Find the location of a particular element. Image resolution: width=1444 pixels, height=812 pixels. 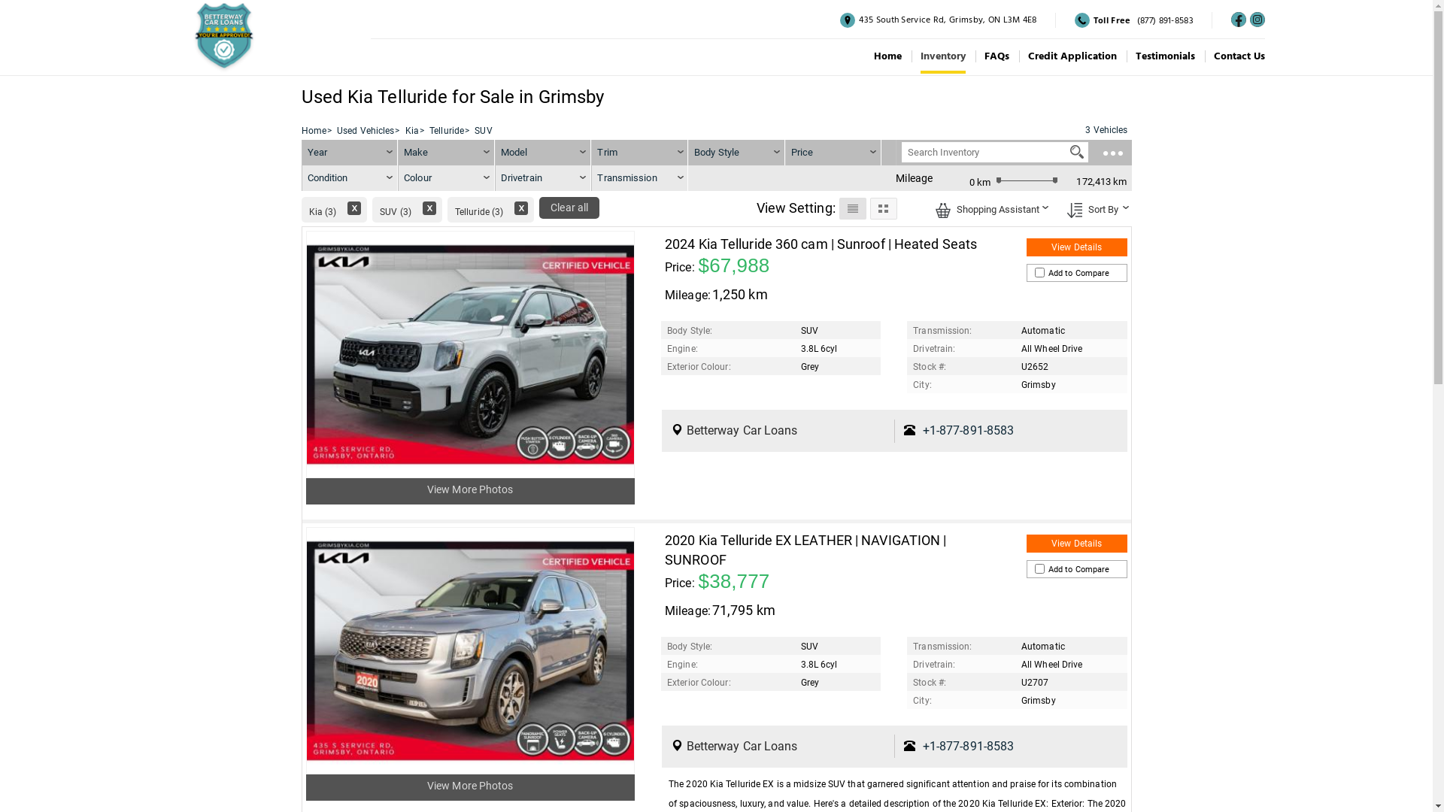

Model is located at coordinates (543, 153).